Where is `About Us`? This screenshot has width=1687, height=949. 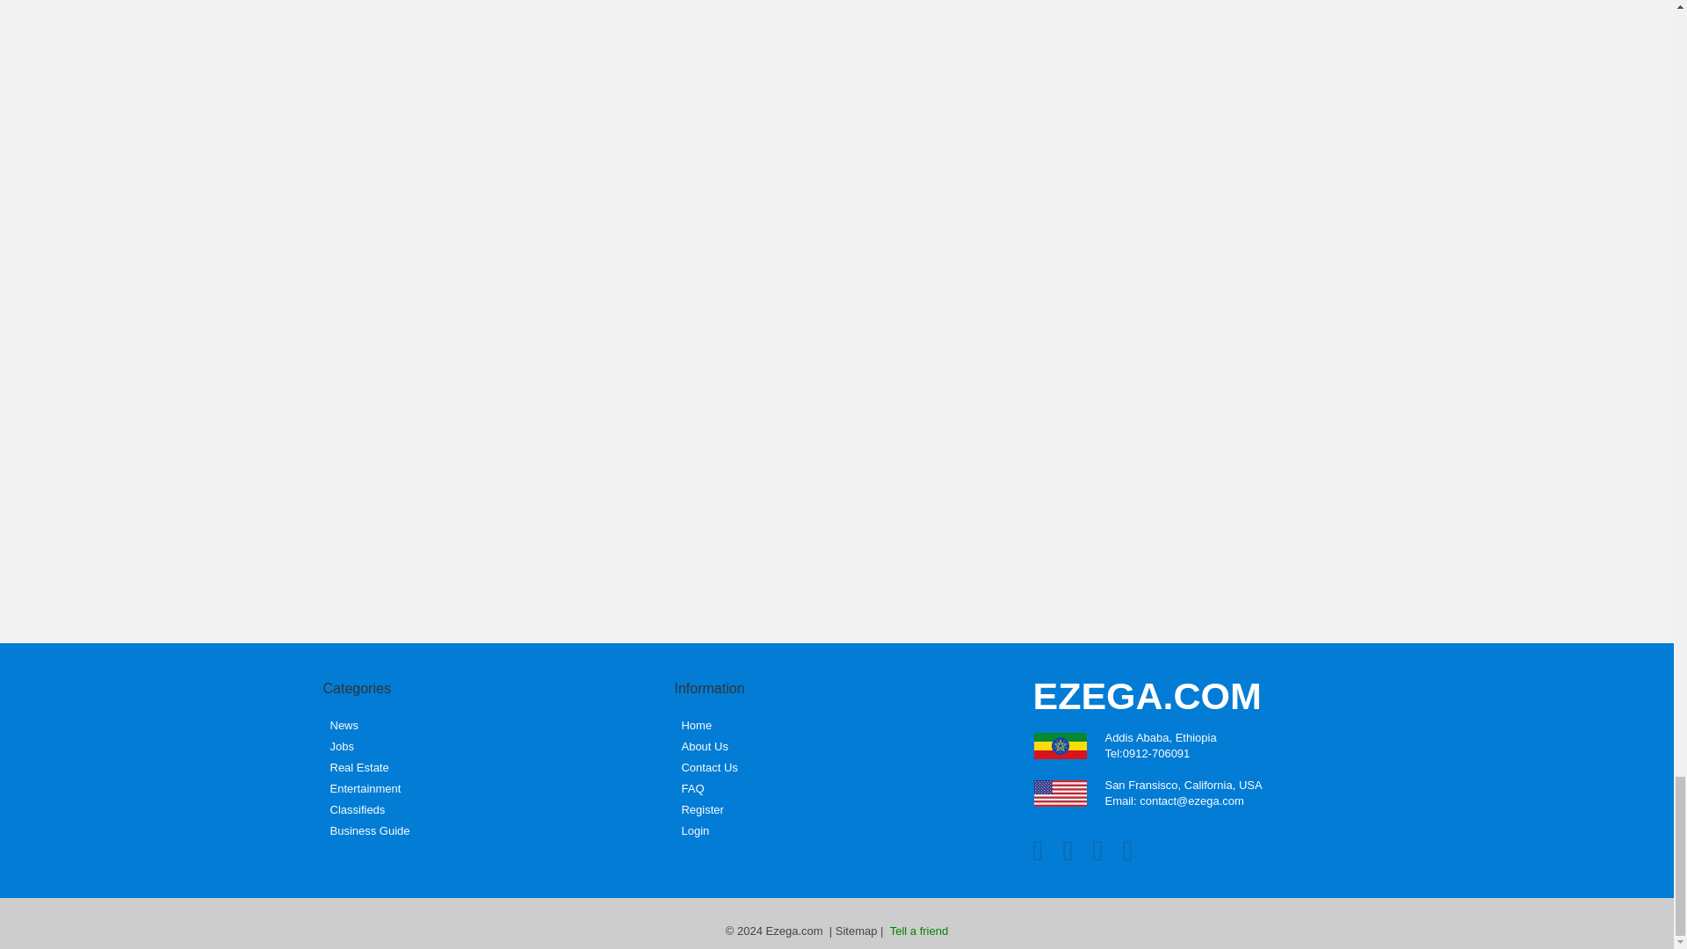 About Us is located at coordinates (704, 747).